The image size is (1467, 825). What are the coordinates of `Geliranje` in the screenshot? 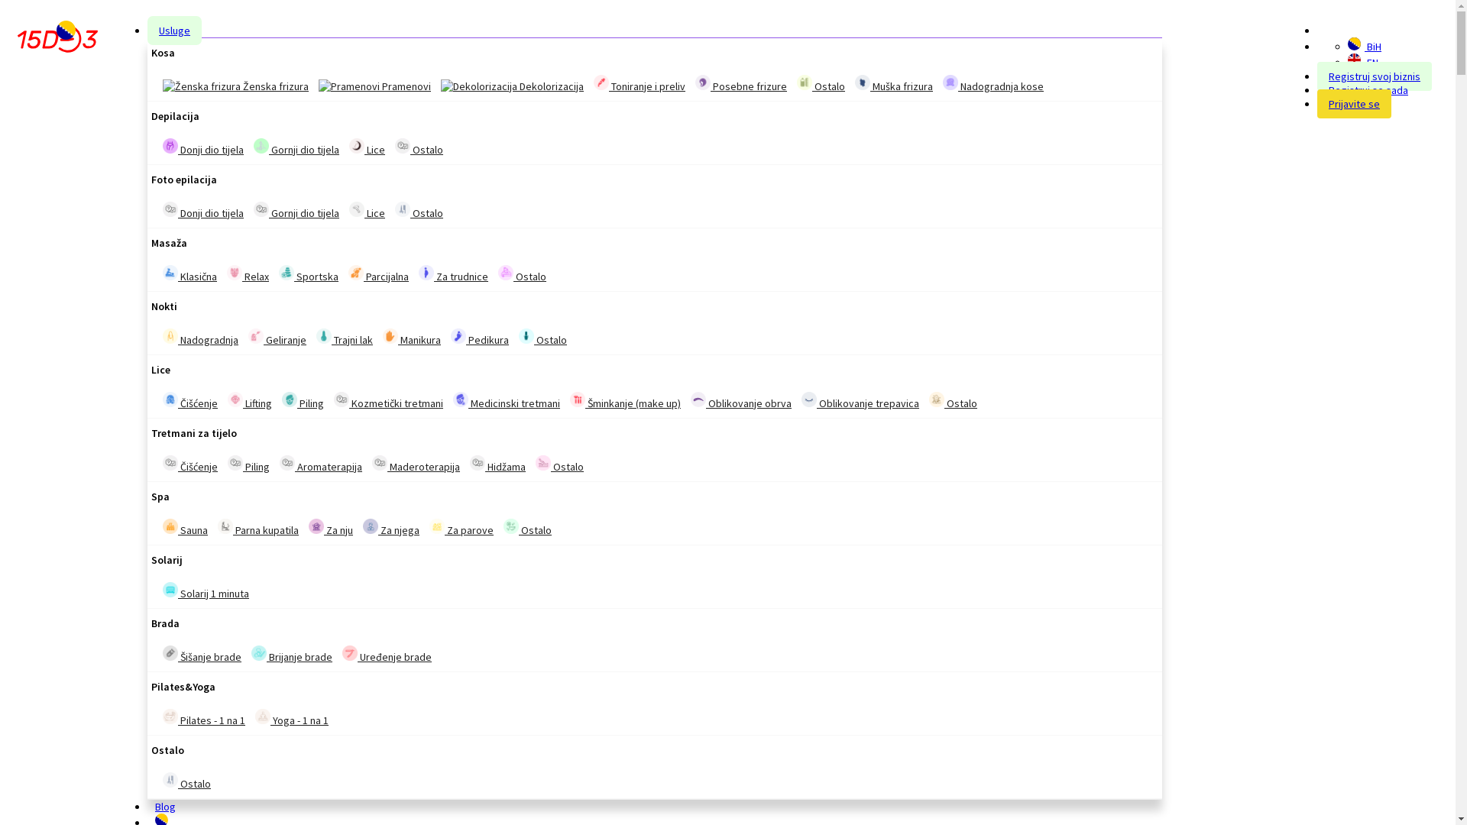 It's located at (256, 336).